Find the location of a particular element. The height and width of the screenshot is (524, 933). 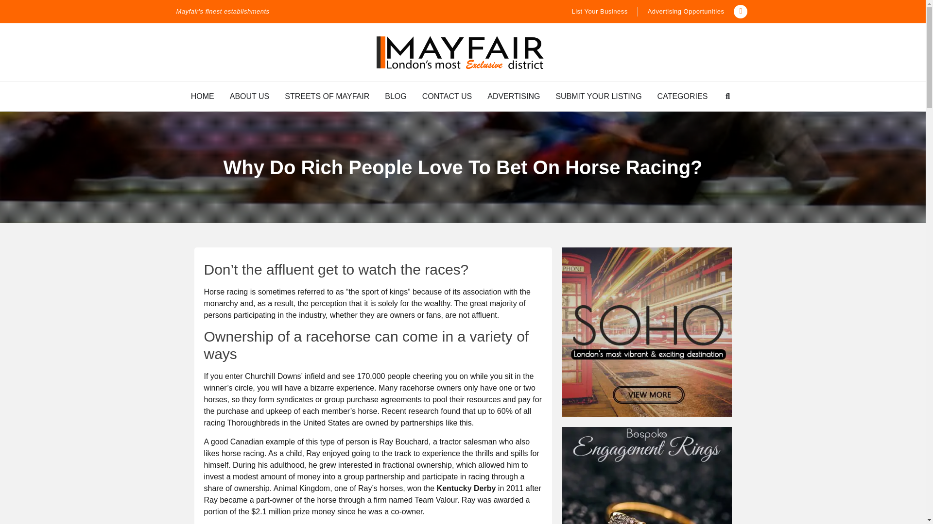

BLOG is located at coordinates (395, 96).